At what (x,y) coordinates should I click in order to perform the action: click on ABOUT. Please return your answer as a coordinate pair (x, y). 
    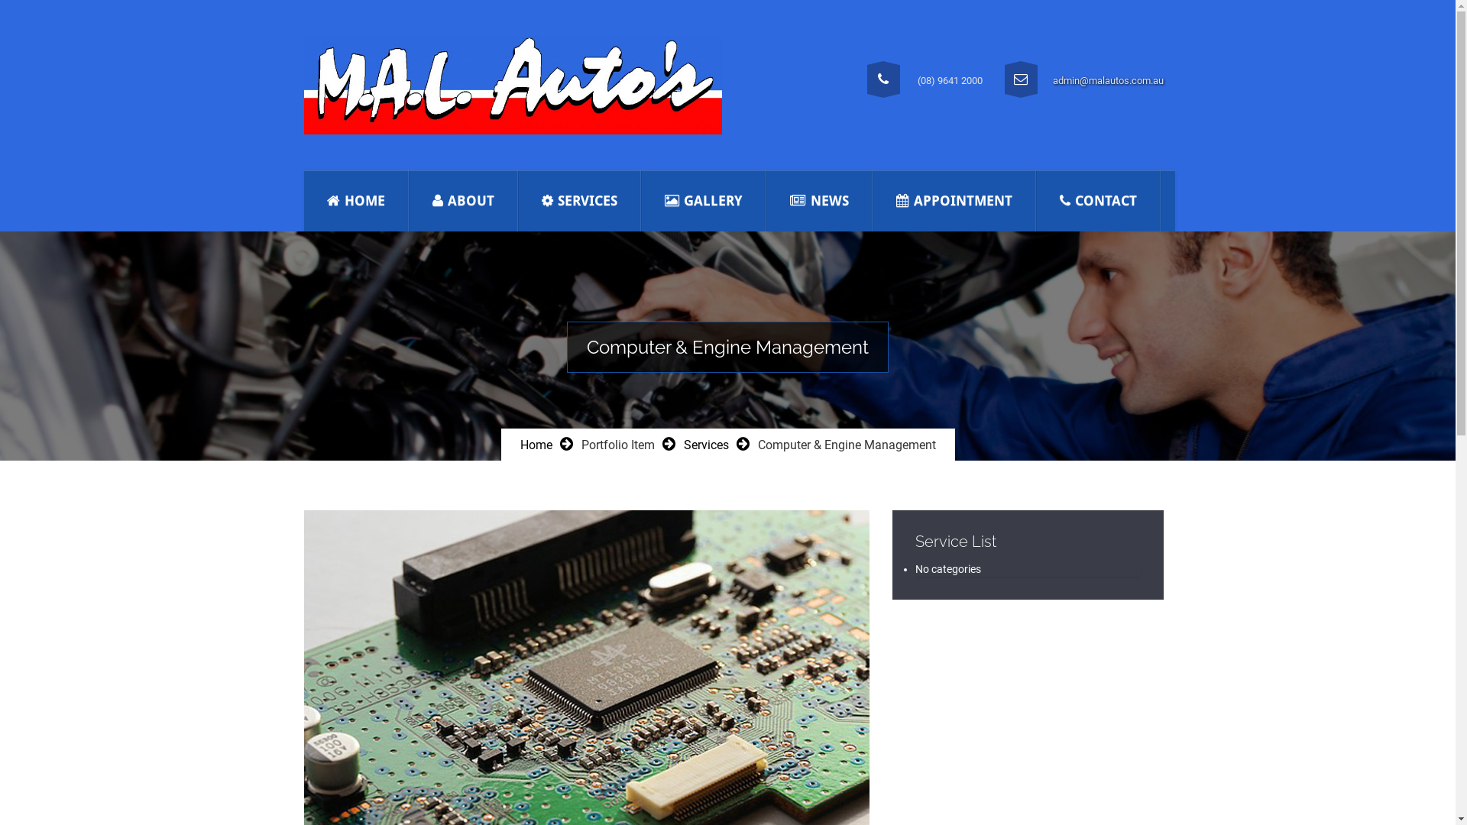
    Looking at the image, I should click on (464, 201).